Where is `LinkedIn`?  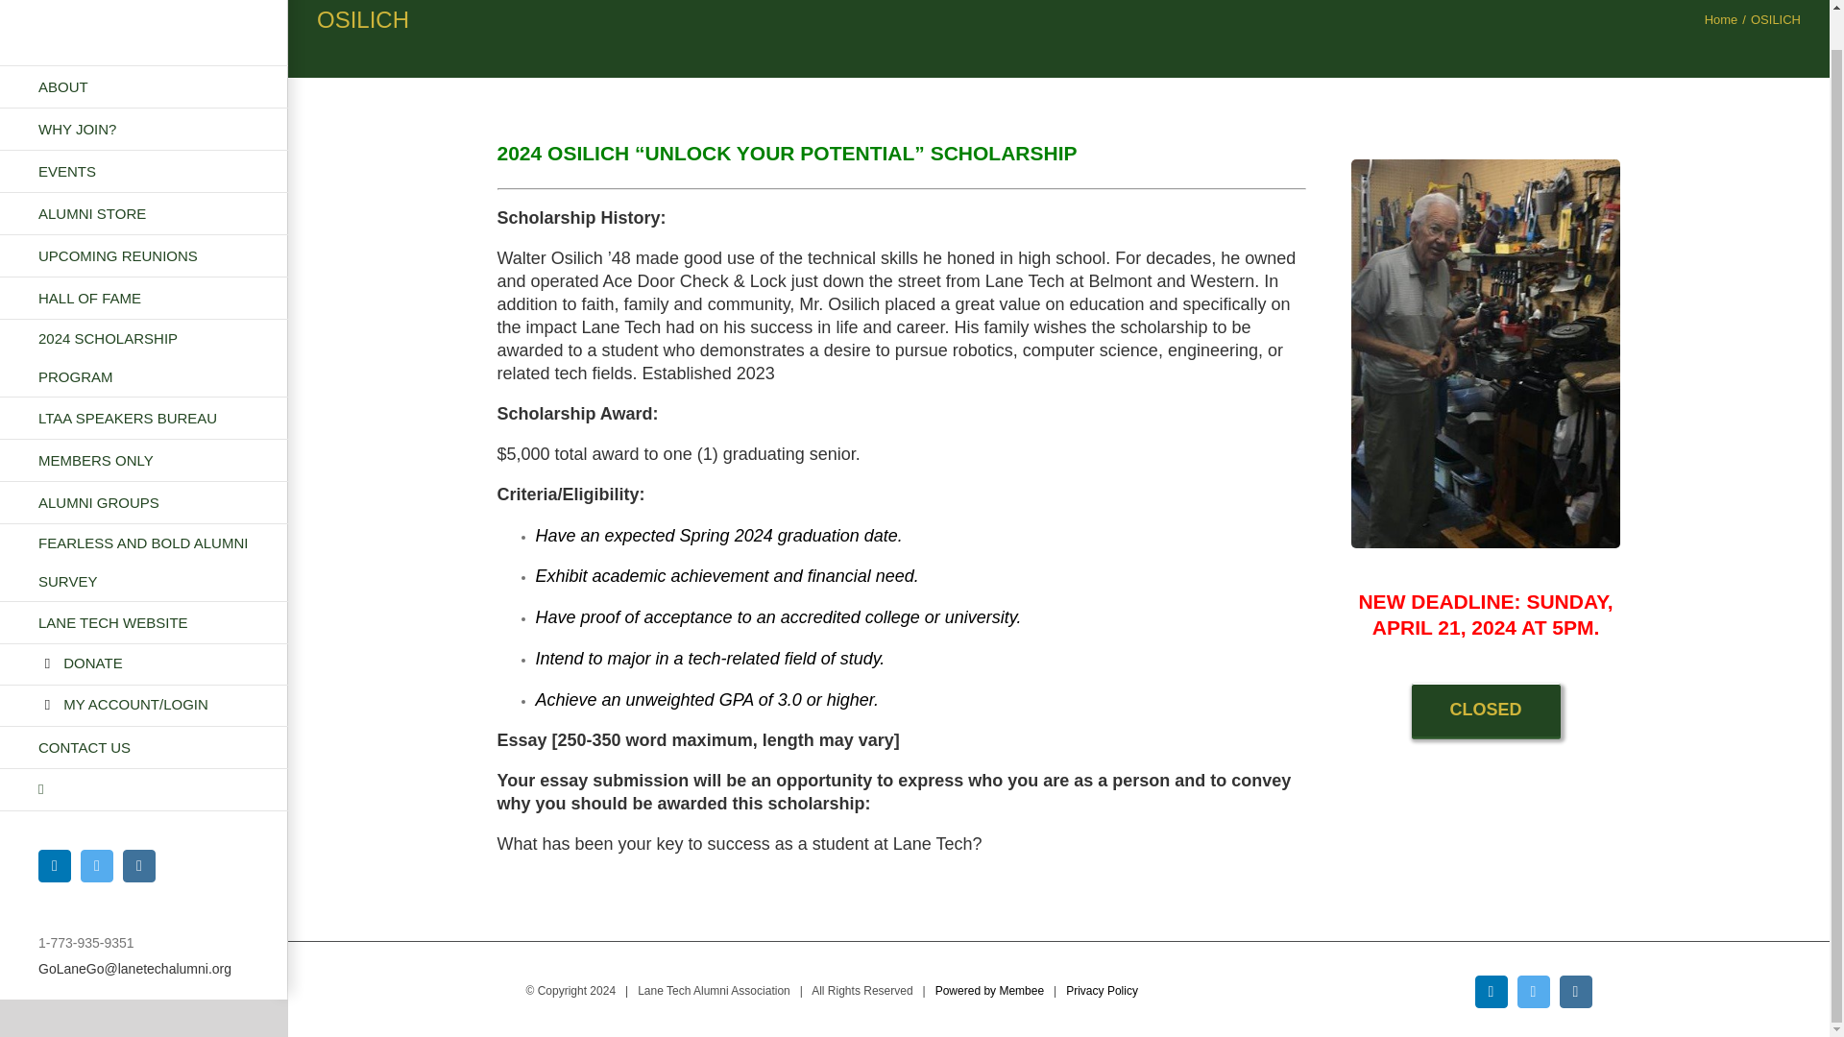 LinkedIn is located at coordinates (55, 866).